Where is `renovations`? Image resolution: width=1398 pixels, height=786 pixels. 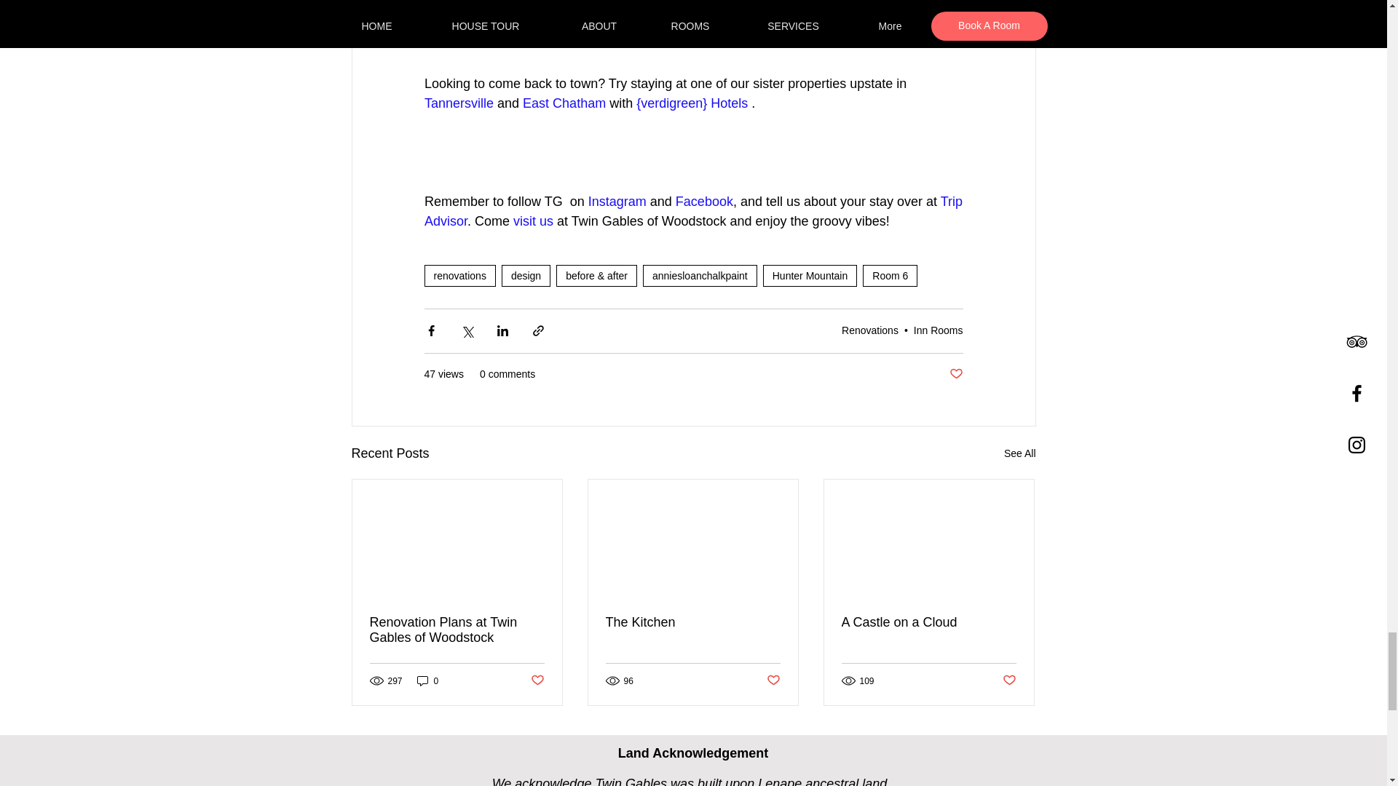
renovations is located at coordinates (459, 275).